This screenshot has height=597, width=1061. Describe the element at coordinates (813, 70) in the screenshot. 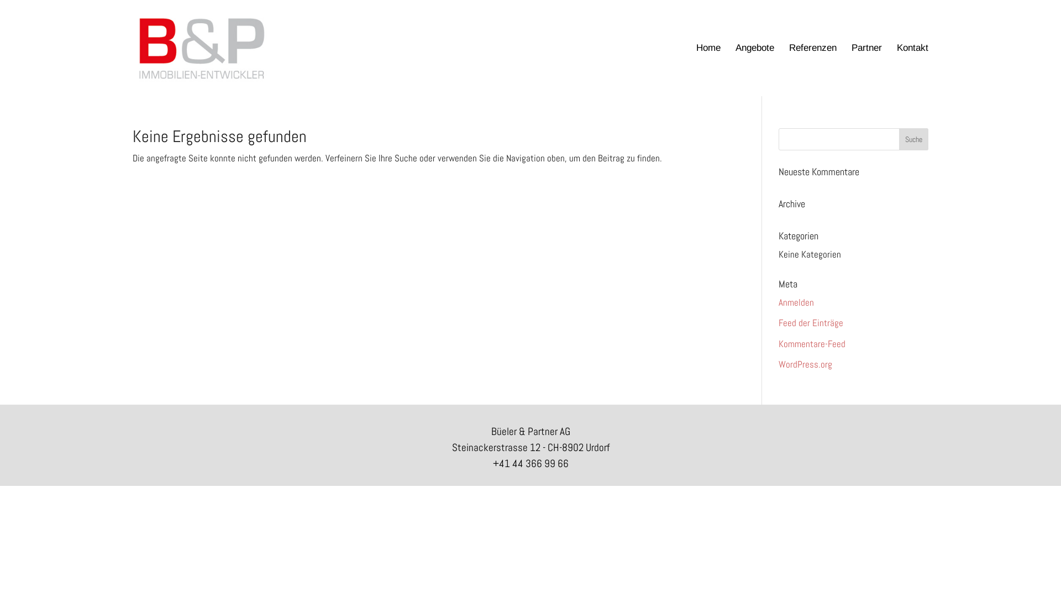

I see `Referenzen` at that location.